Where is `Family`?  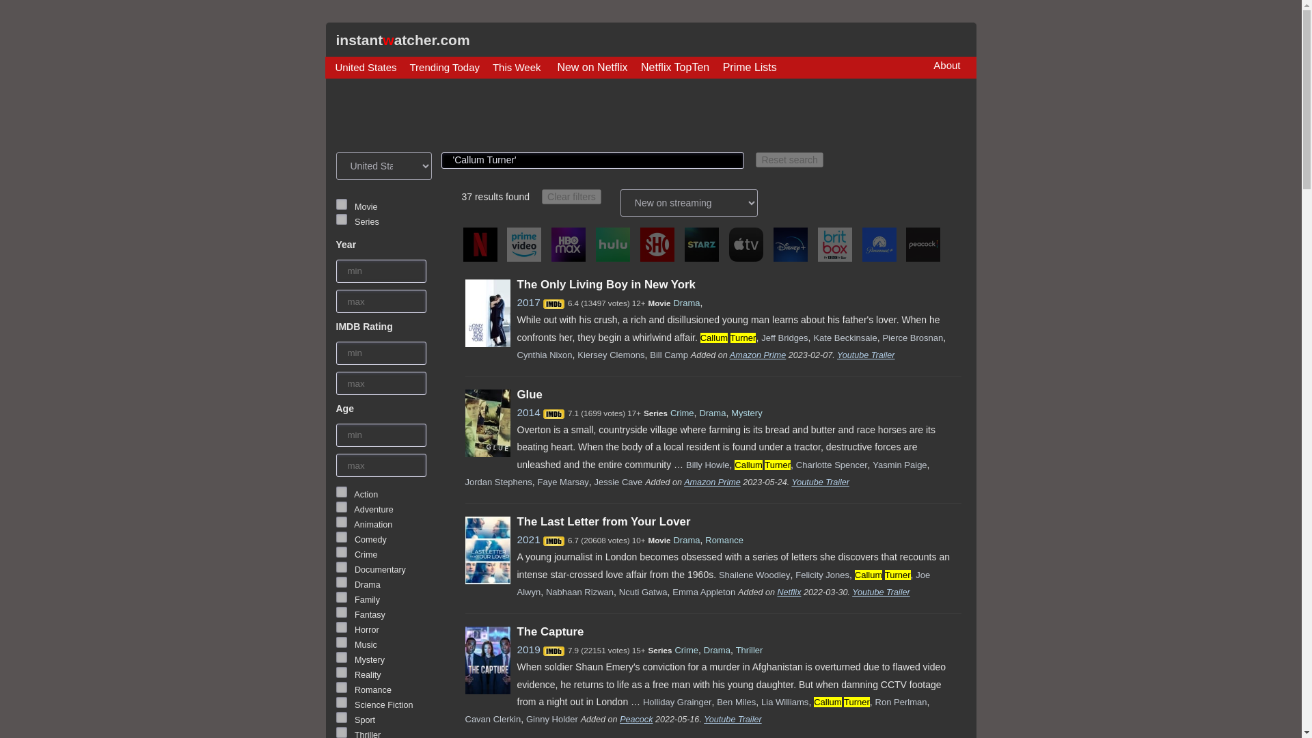
Family is located at coordinates (342, 597).